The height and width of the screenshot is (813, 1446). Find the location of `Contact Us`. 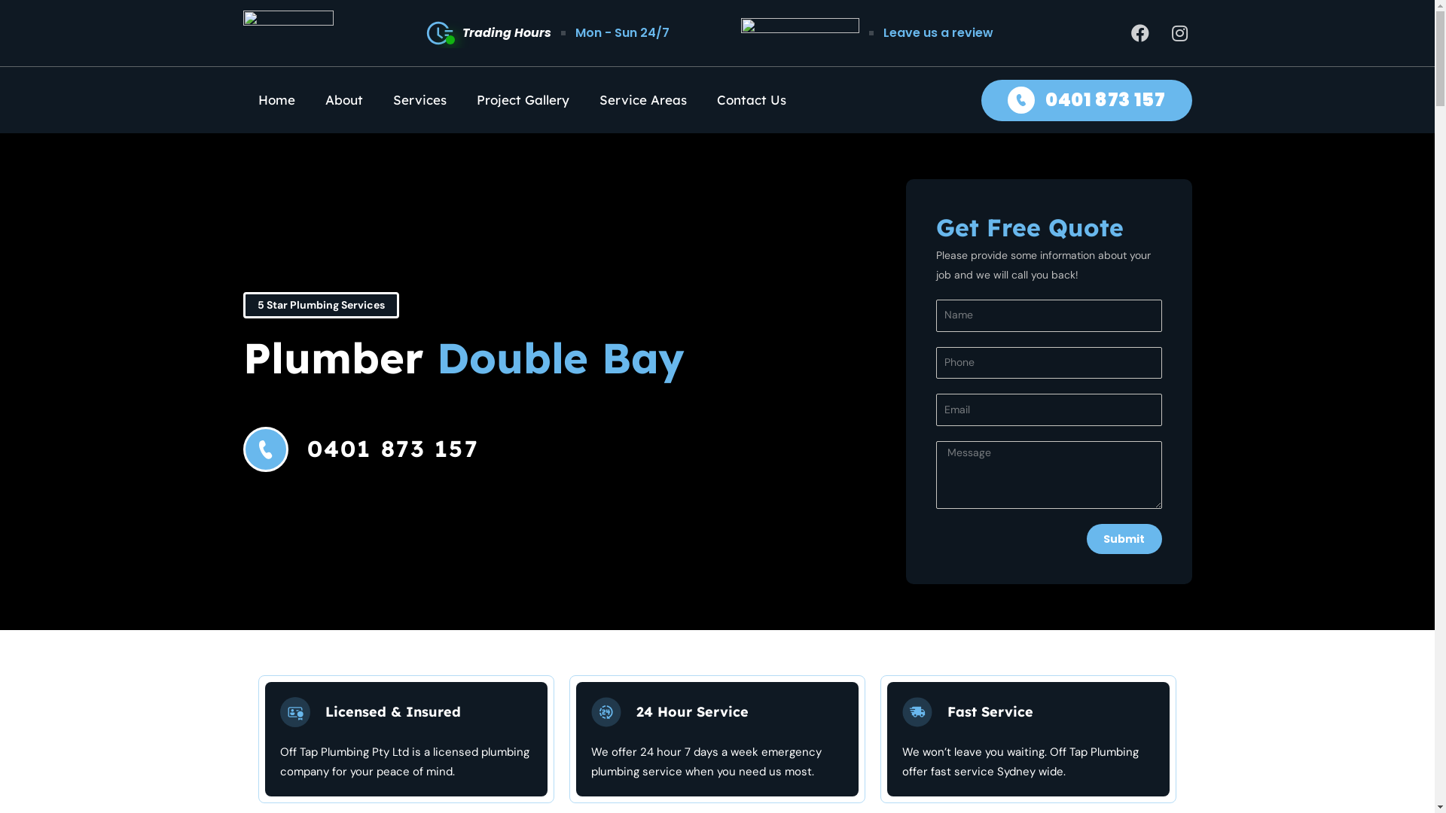

Contact Us is located at coordinates (752, 99).